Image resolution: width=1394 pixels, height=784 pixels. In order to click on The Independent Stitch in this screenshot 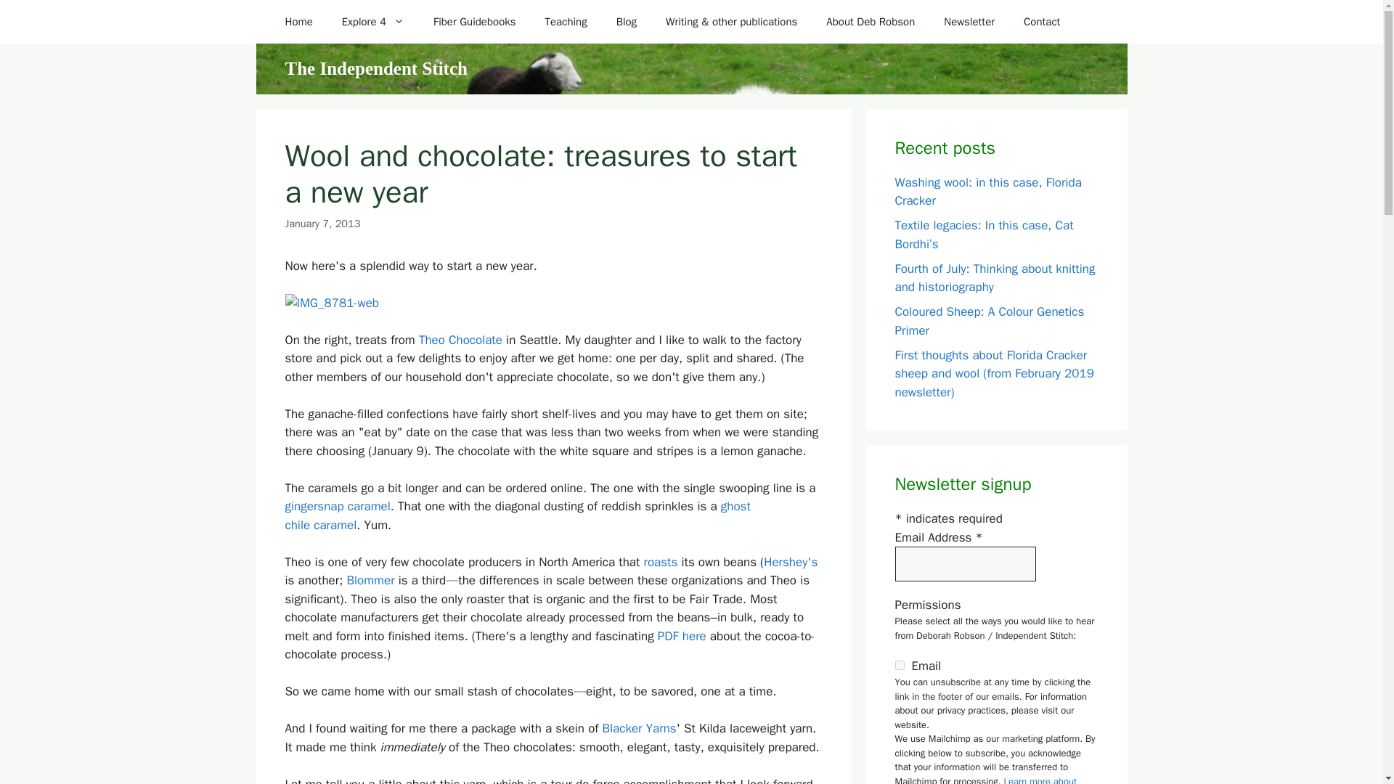, I will do `click(375, 68)`.